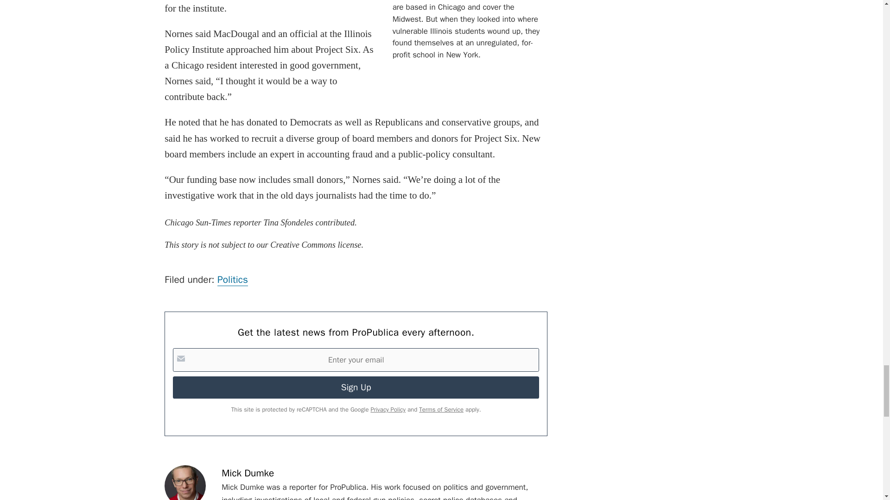 The height and width of the screenshot is (500, 890). What do you see at coordinates (441, 409) in the screenshot?
I see `Terms of Service` at bounding box center [441, 409].